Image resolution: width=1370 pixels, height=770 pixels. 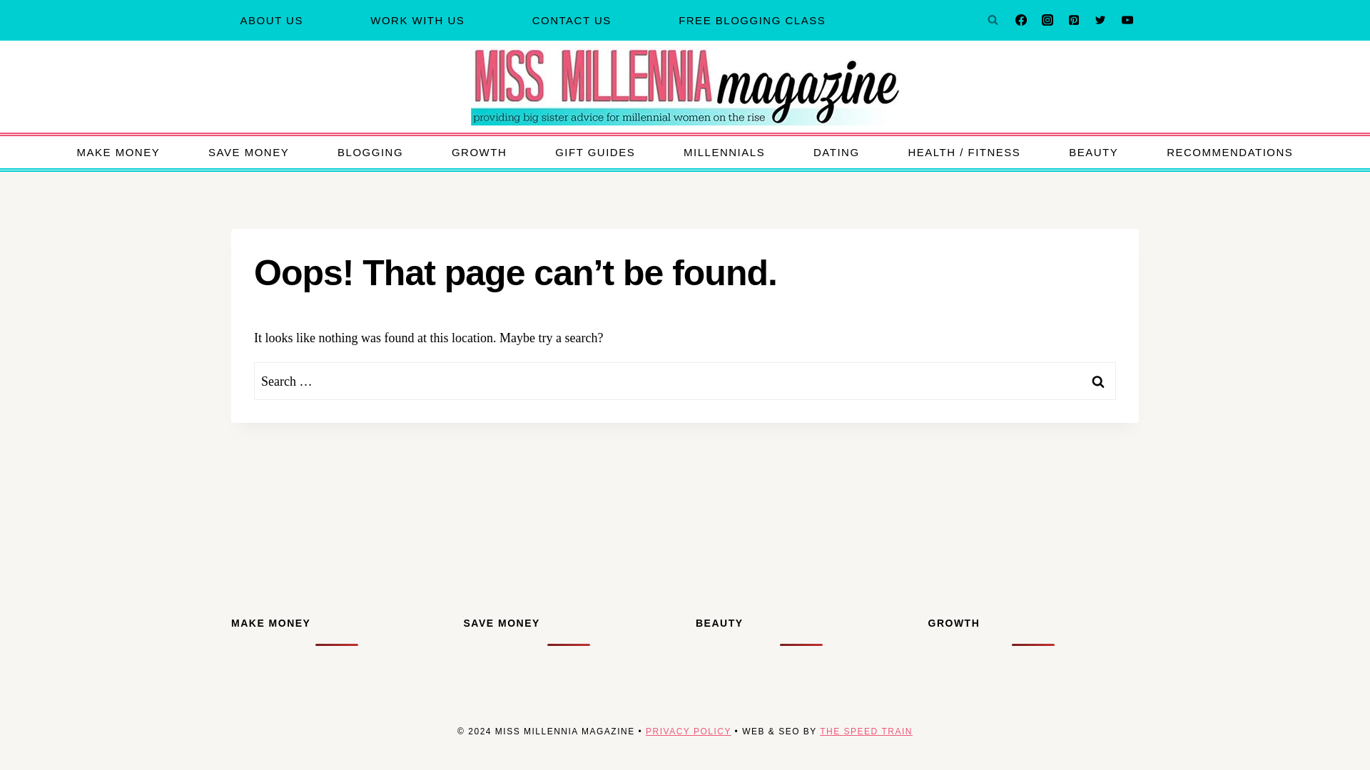 I want to click on CONTACT US, so click(x=572, y=20).